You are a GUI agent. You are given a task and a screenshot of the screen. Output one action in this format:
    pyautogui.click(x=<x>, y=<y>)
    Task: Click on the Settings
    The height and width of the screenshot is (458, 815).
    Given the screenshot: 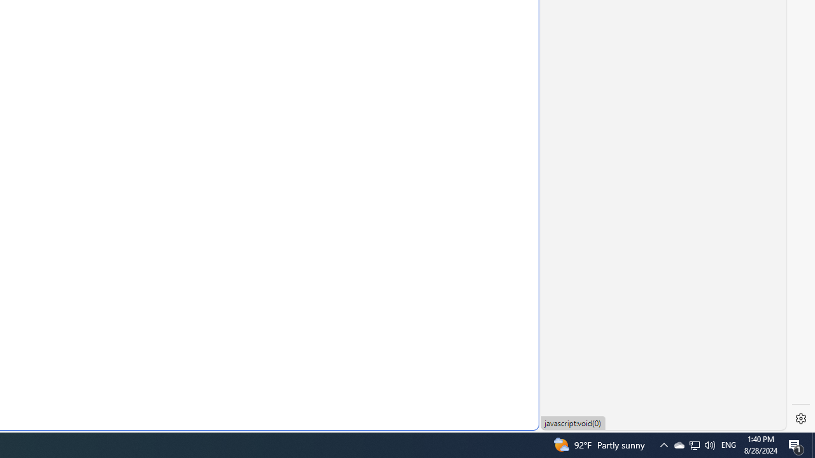 What is the action you would take?
    pyautogui.click(x=801, y=419)
    